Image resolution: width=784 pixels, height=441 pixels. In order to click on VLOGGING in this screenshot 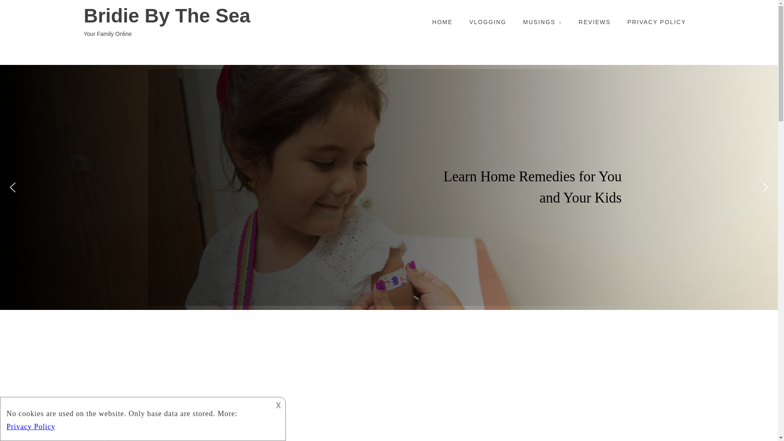, I will do `click(488, 22)`.